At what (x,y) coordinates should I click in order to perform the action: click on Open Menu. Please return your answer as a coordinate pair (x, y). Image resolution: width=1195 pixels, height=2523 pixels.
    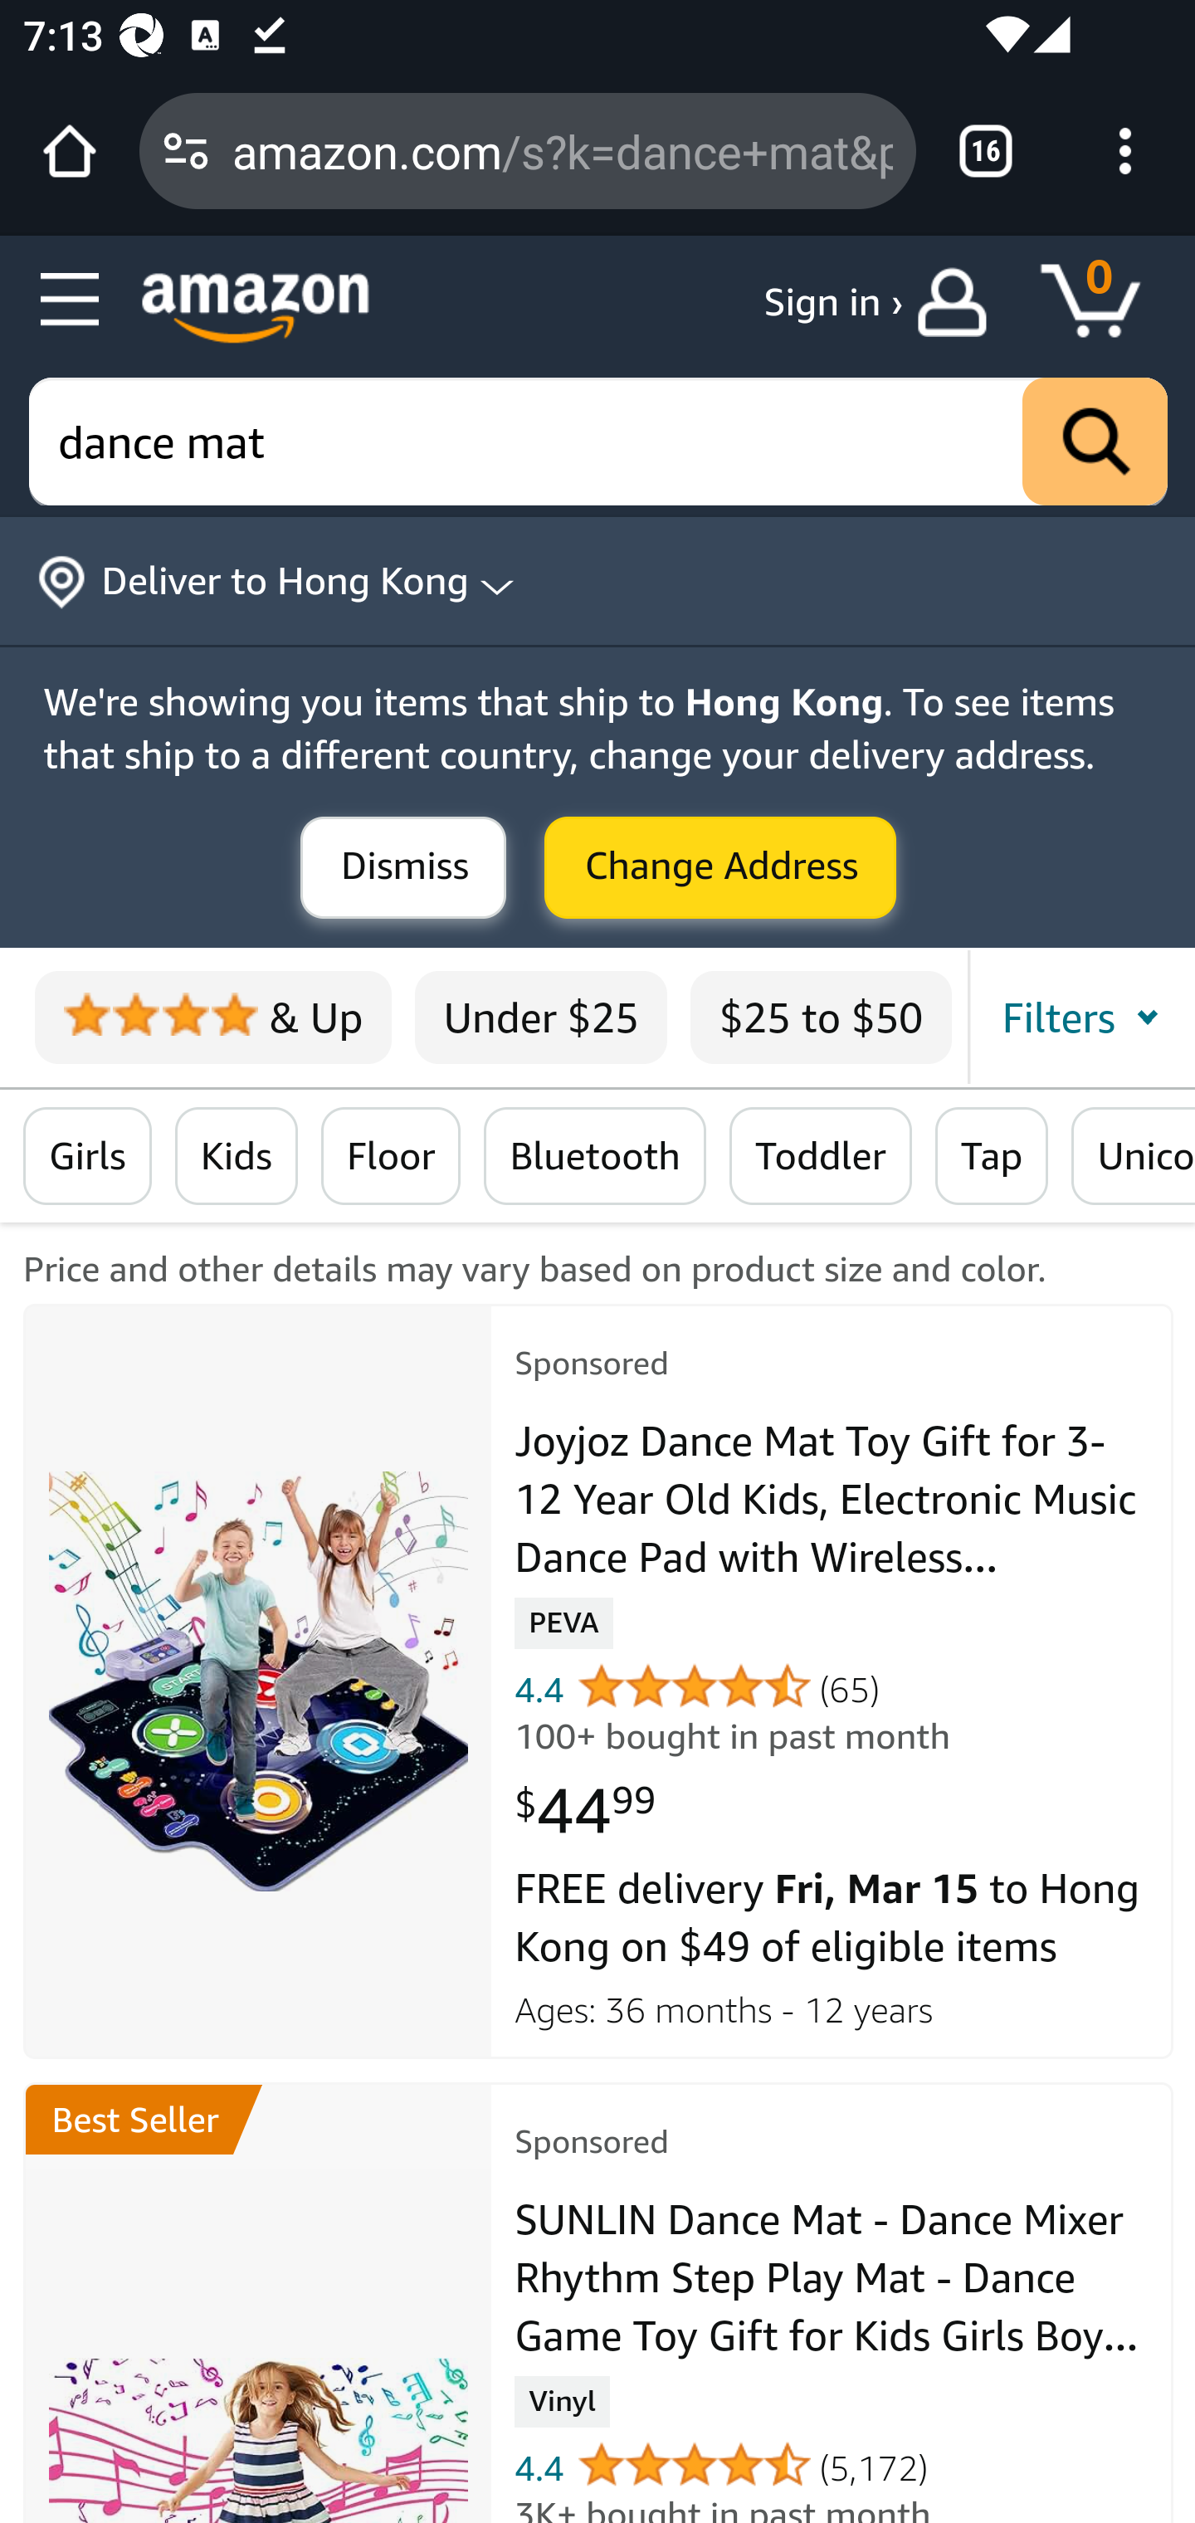
    Looking at the image, I should click on (71, 300).